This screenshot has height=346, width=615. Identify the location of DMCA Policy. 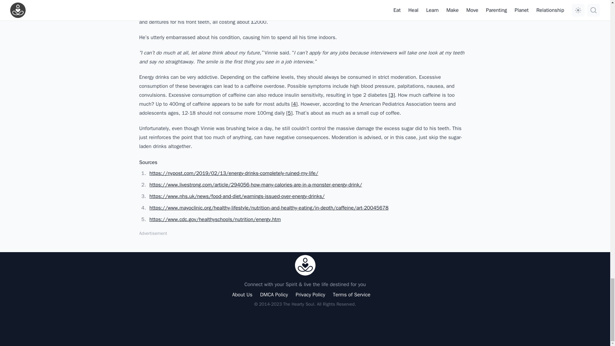
(274, 295).